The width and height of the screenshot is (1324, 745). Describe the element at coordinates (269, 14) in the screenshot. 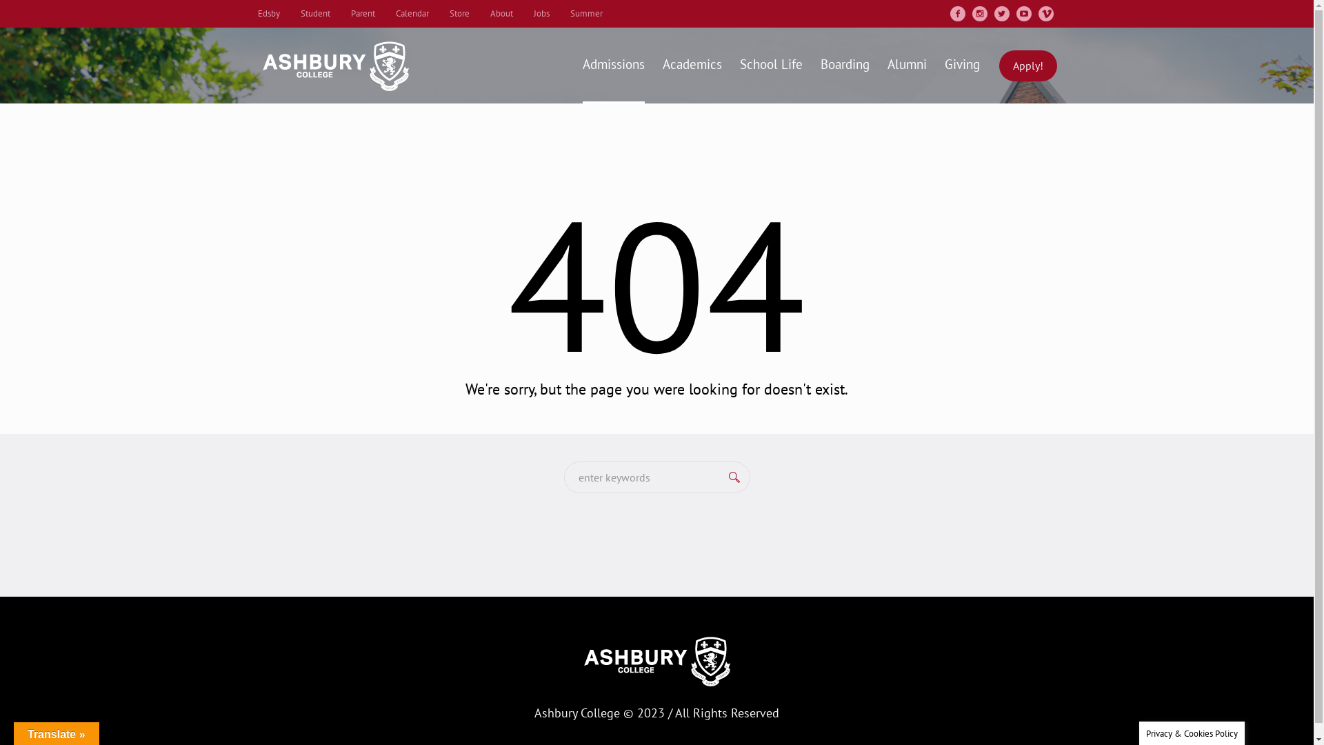

I see `Edsby` at that location.